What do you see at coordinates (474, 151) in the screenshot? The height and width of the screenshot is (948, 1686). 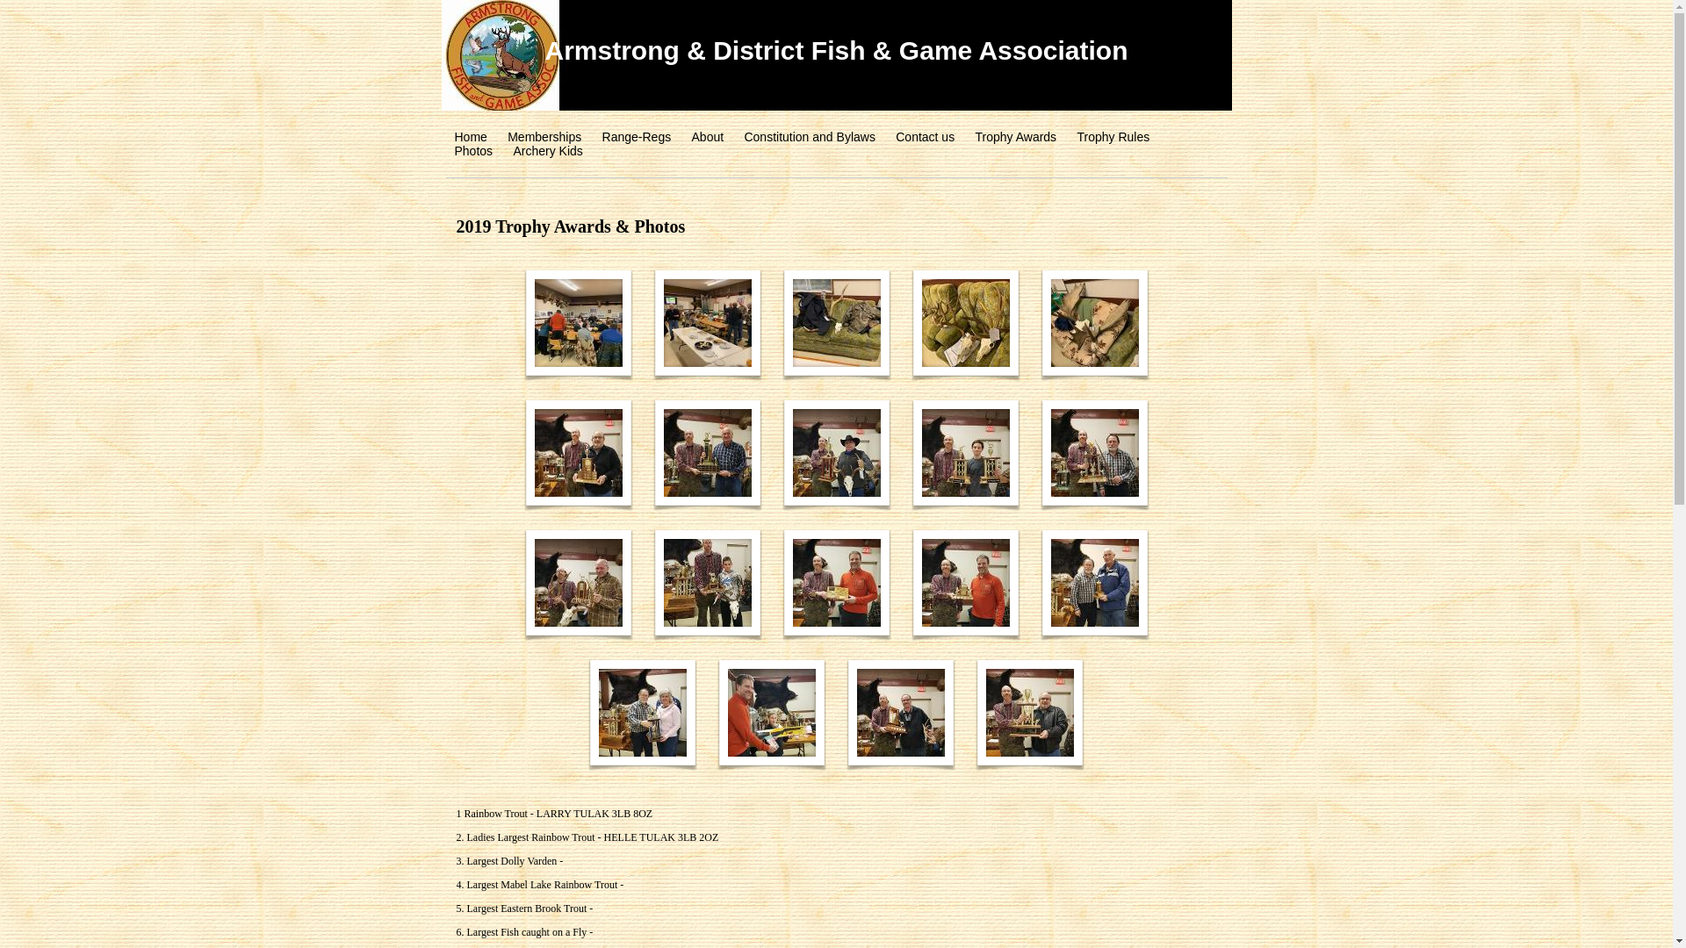 I see `Photos` at bounding box center [474, 151].